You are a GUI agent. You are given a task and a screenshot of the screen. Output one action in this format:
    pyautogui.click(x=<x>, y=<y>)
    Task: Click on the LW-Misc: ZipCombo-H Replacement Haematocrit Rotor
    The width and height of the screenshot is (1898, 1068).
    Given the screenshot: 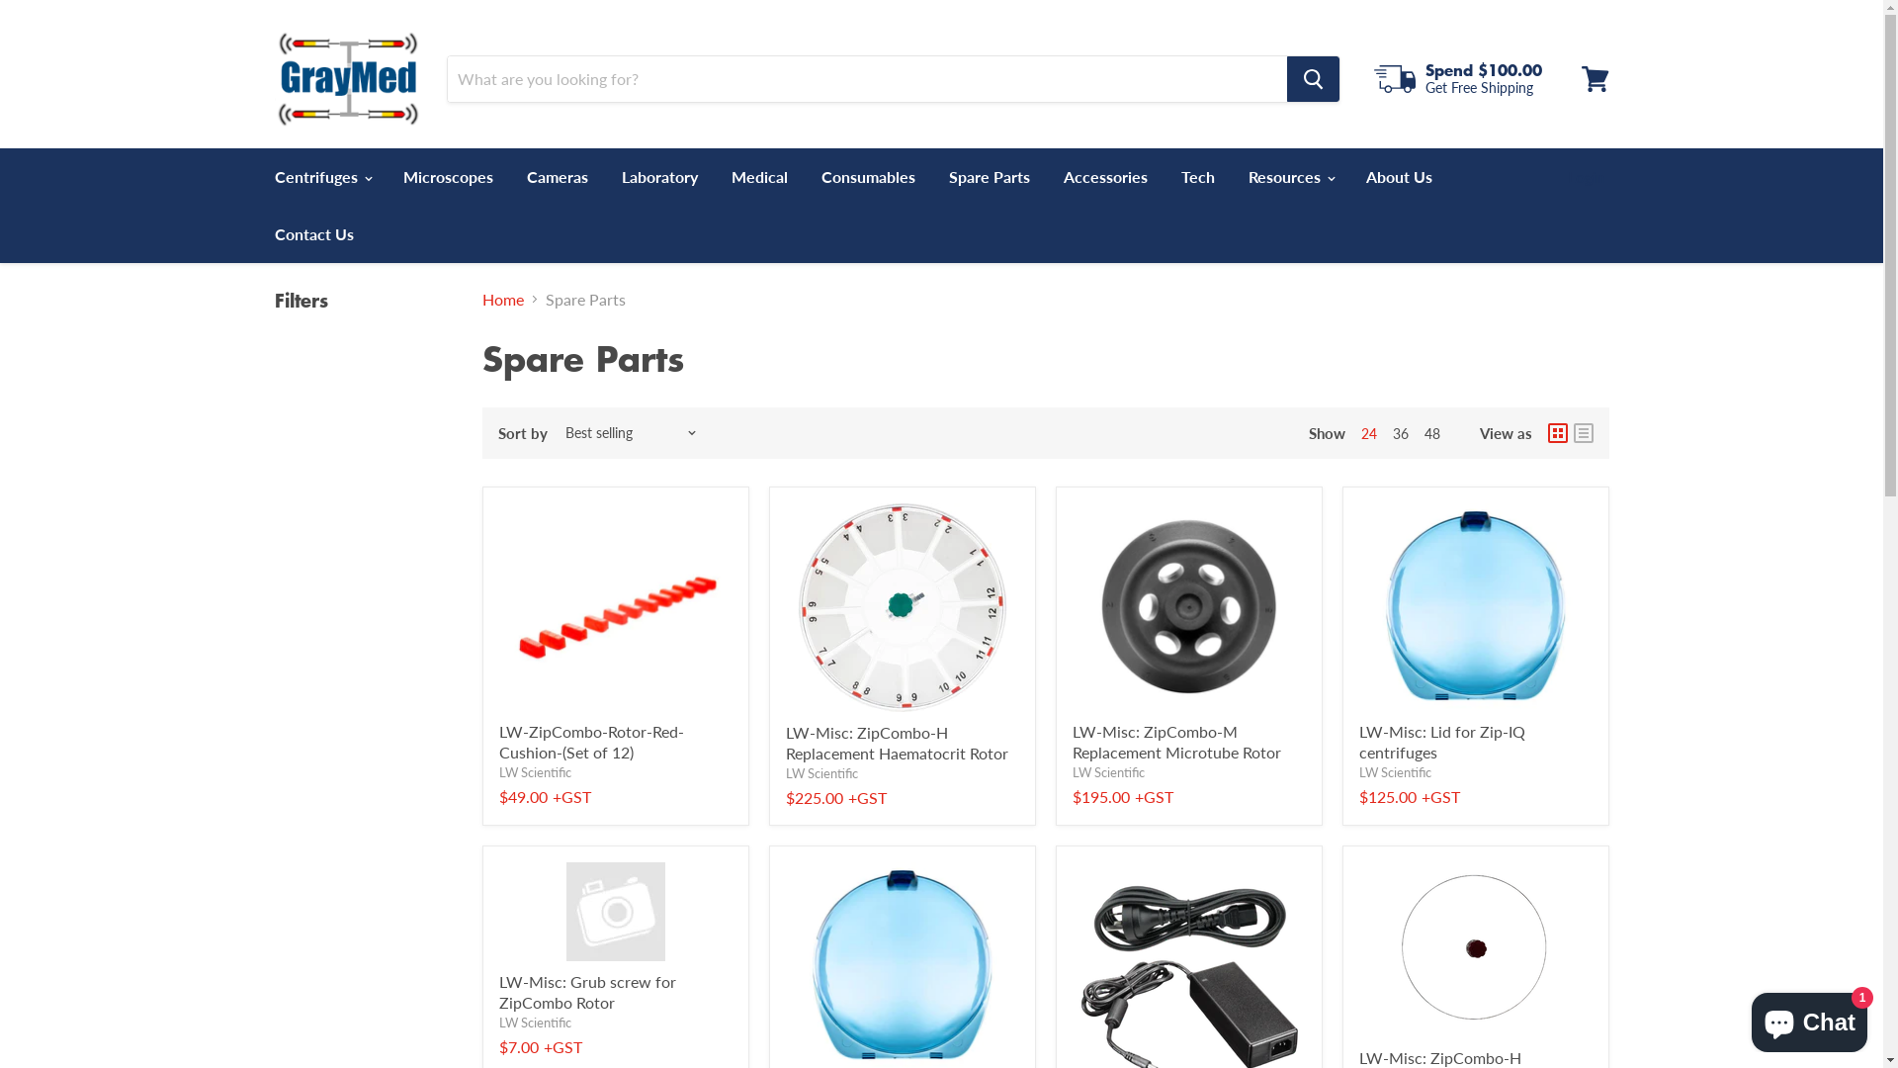 What is the action you would take?
    pyautogui.click(x=896, y=743)
    